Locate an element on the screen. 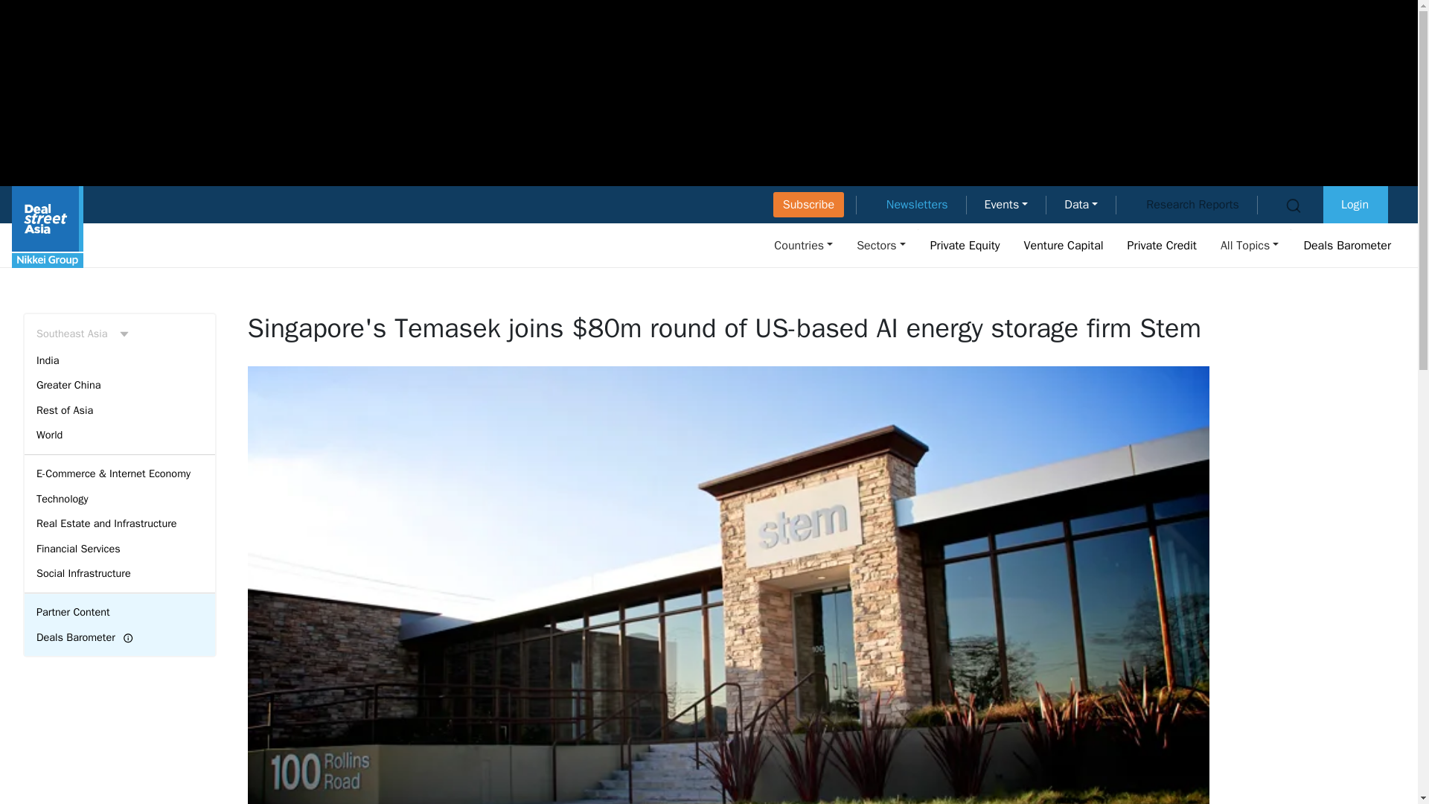  Private Equity is located at coordinates (965, 245).